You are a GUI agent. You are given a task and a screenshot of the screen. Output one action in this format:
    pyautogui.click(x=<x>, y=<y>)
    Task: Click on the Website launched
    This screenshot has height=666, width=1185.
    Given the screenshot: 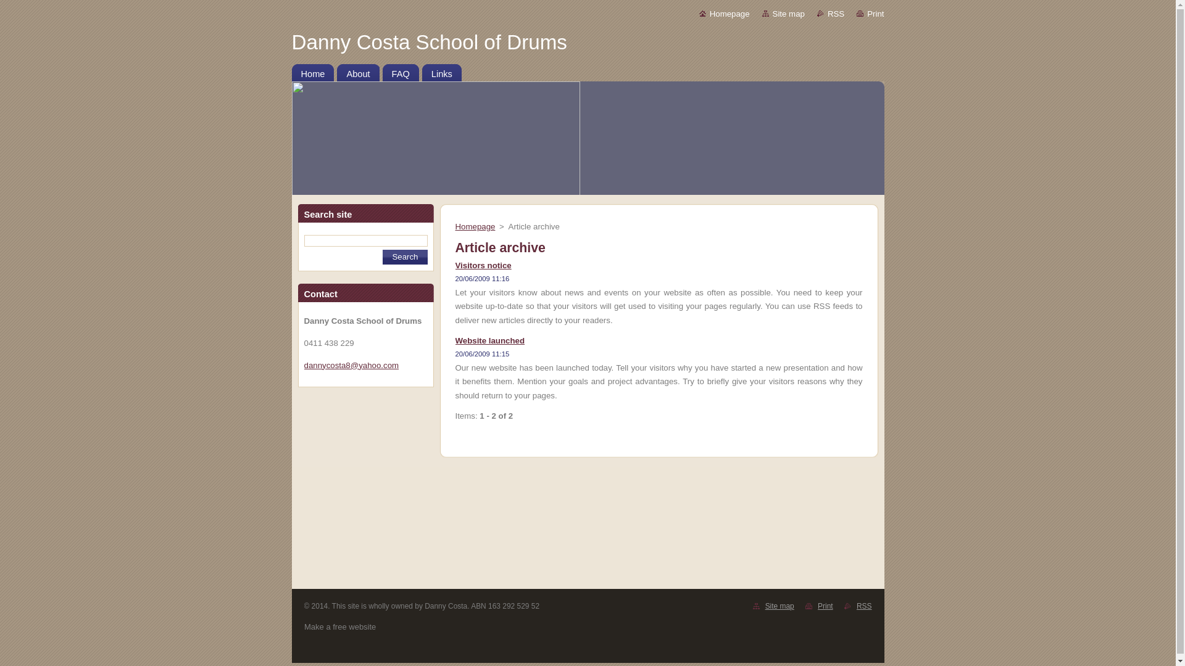 What is the action you would take?
    pyautogui.click(x=490, y=340)
    